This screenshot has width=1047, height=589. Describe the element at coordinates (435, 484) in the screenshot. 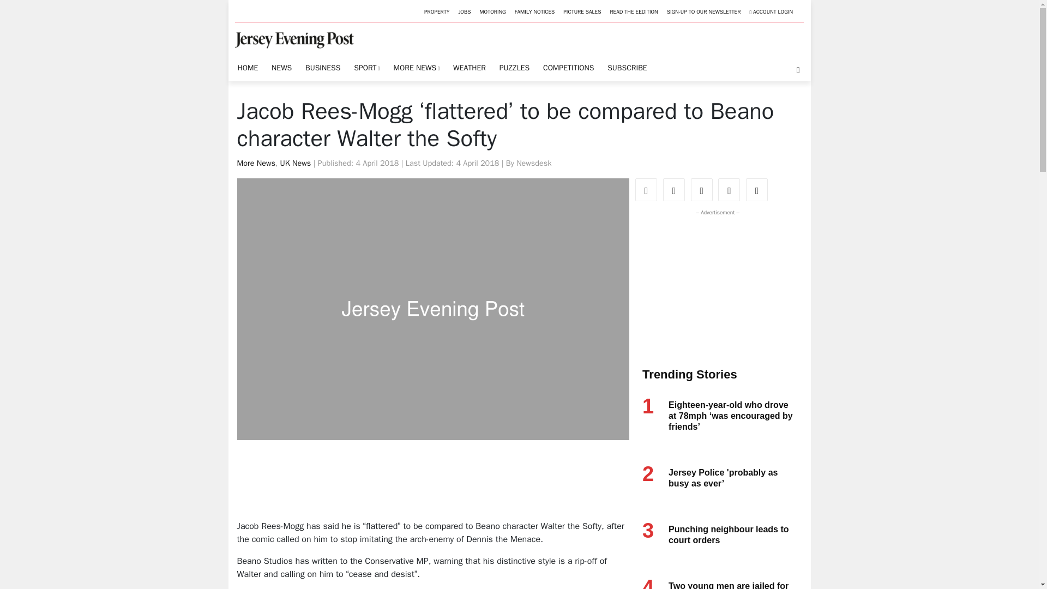

I see `3rd party ad content` at that location.